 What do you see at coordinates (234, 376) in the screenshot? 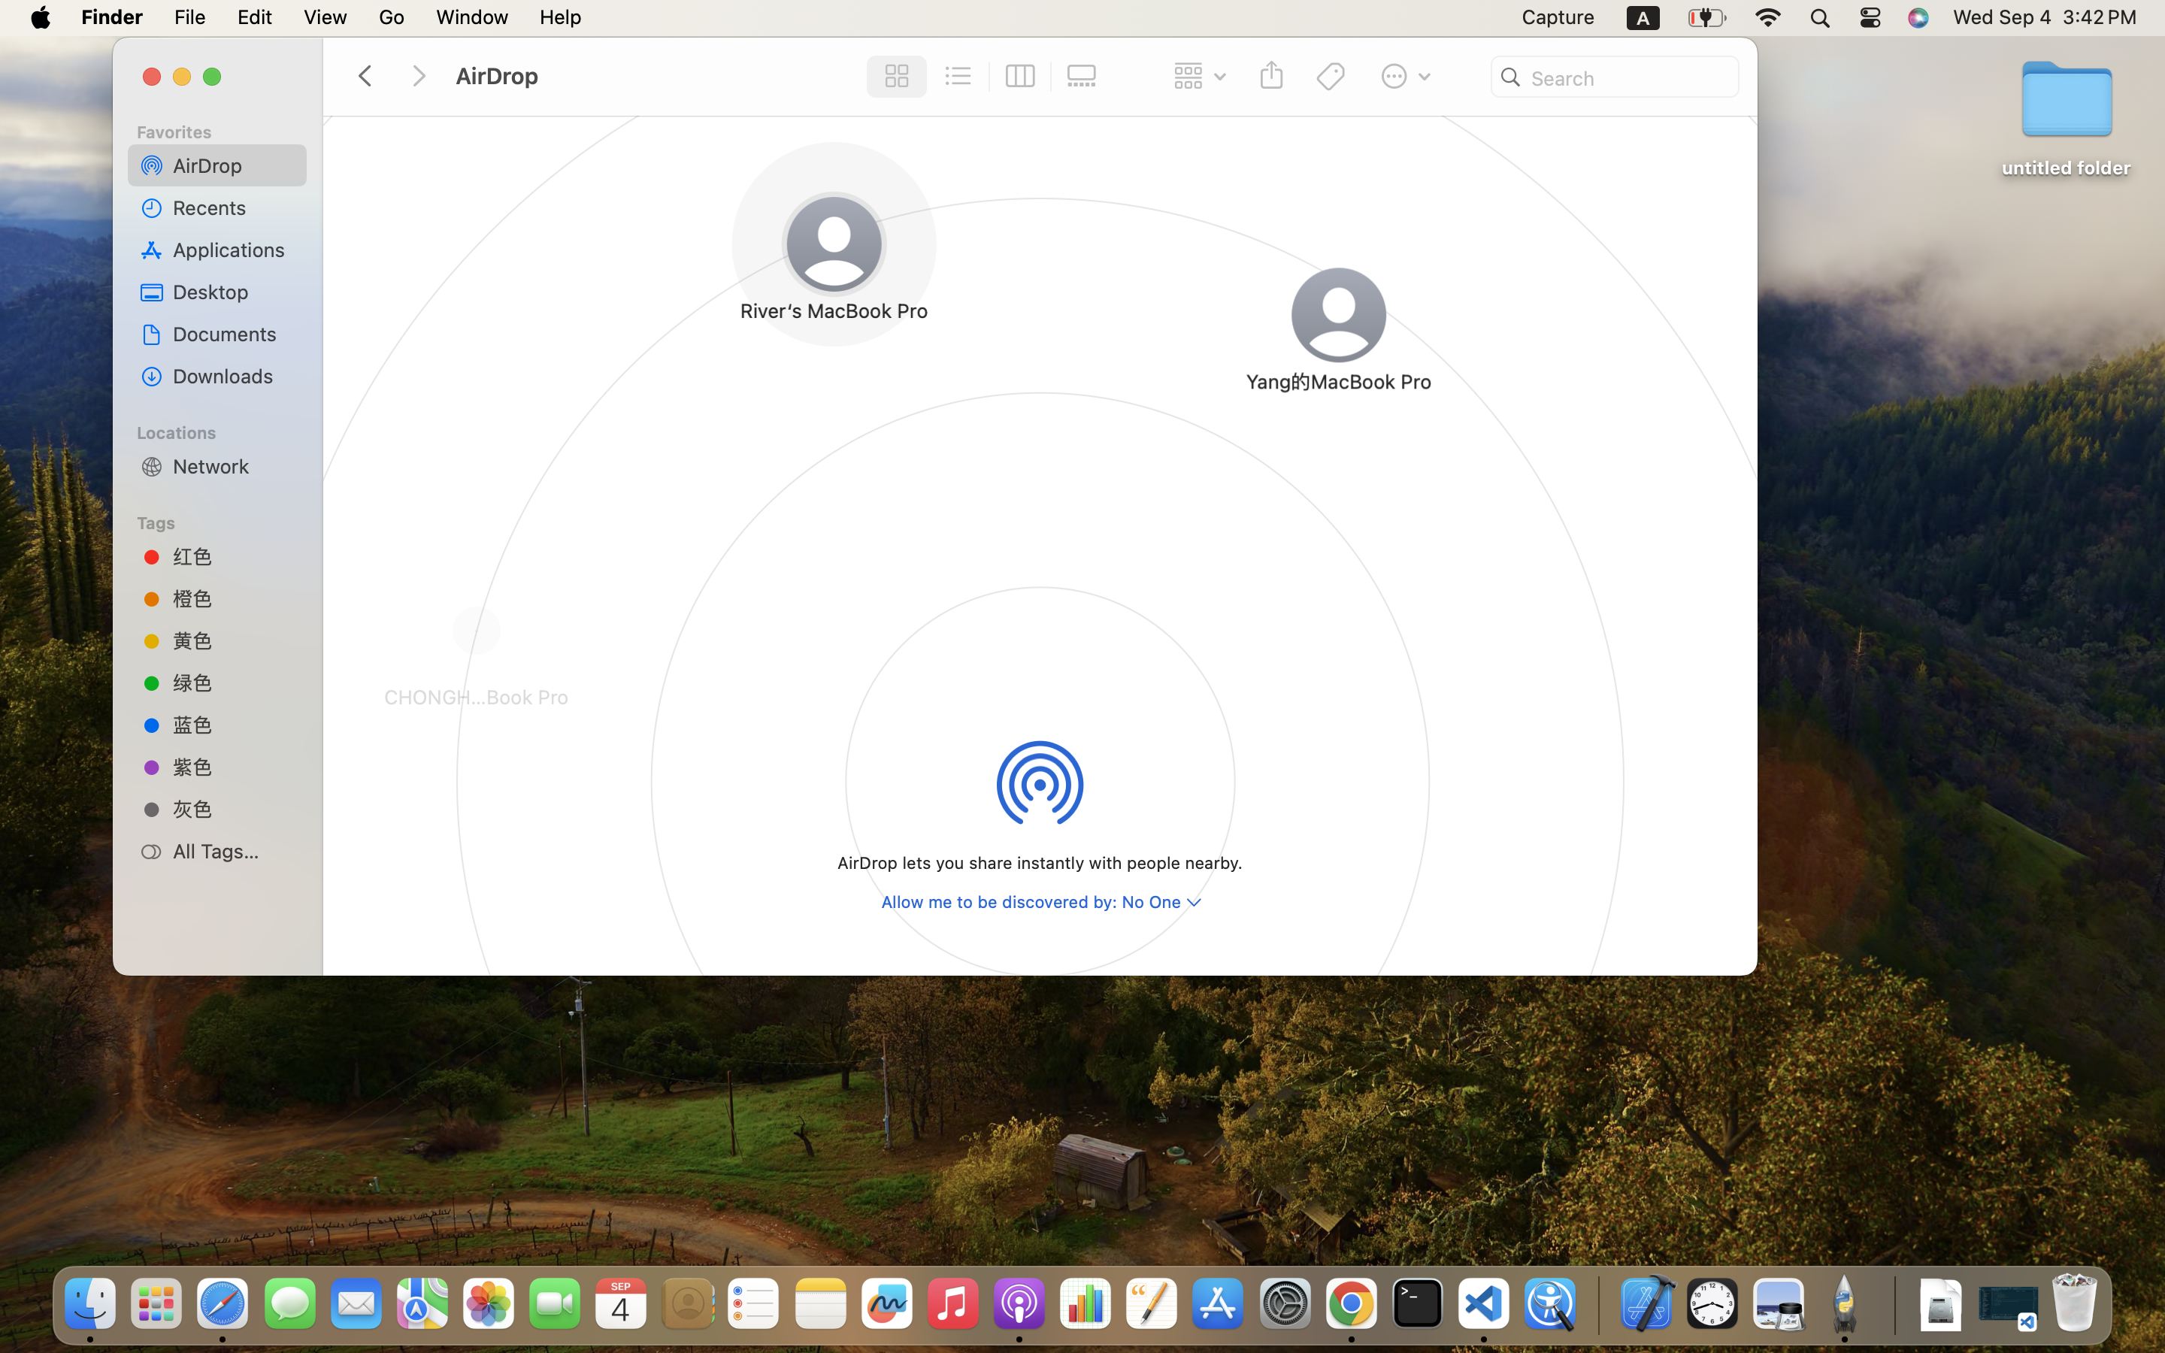
I see `Downloads` at bounding box center [234, 376].